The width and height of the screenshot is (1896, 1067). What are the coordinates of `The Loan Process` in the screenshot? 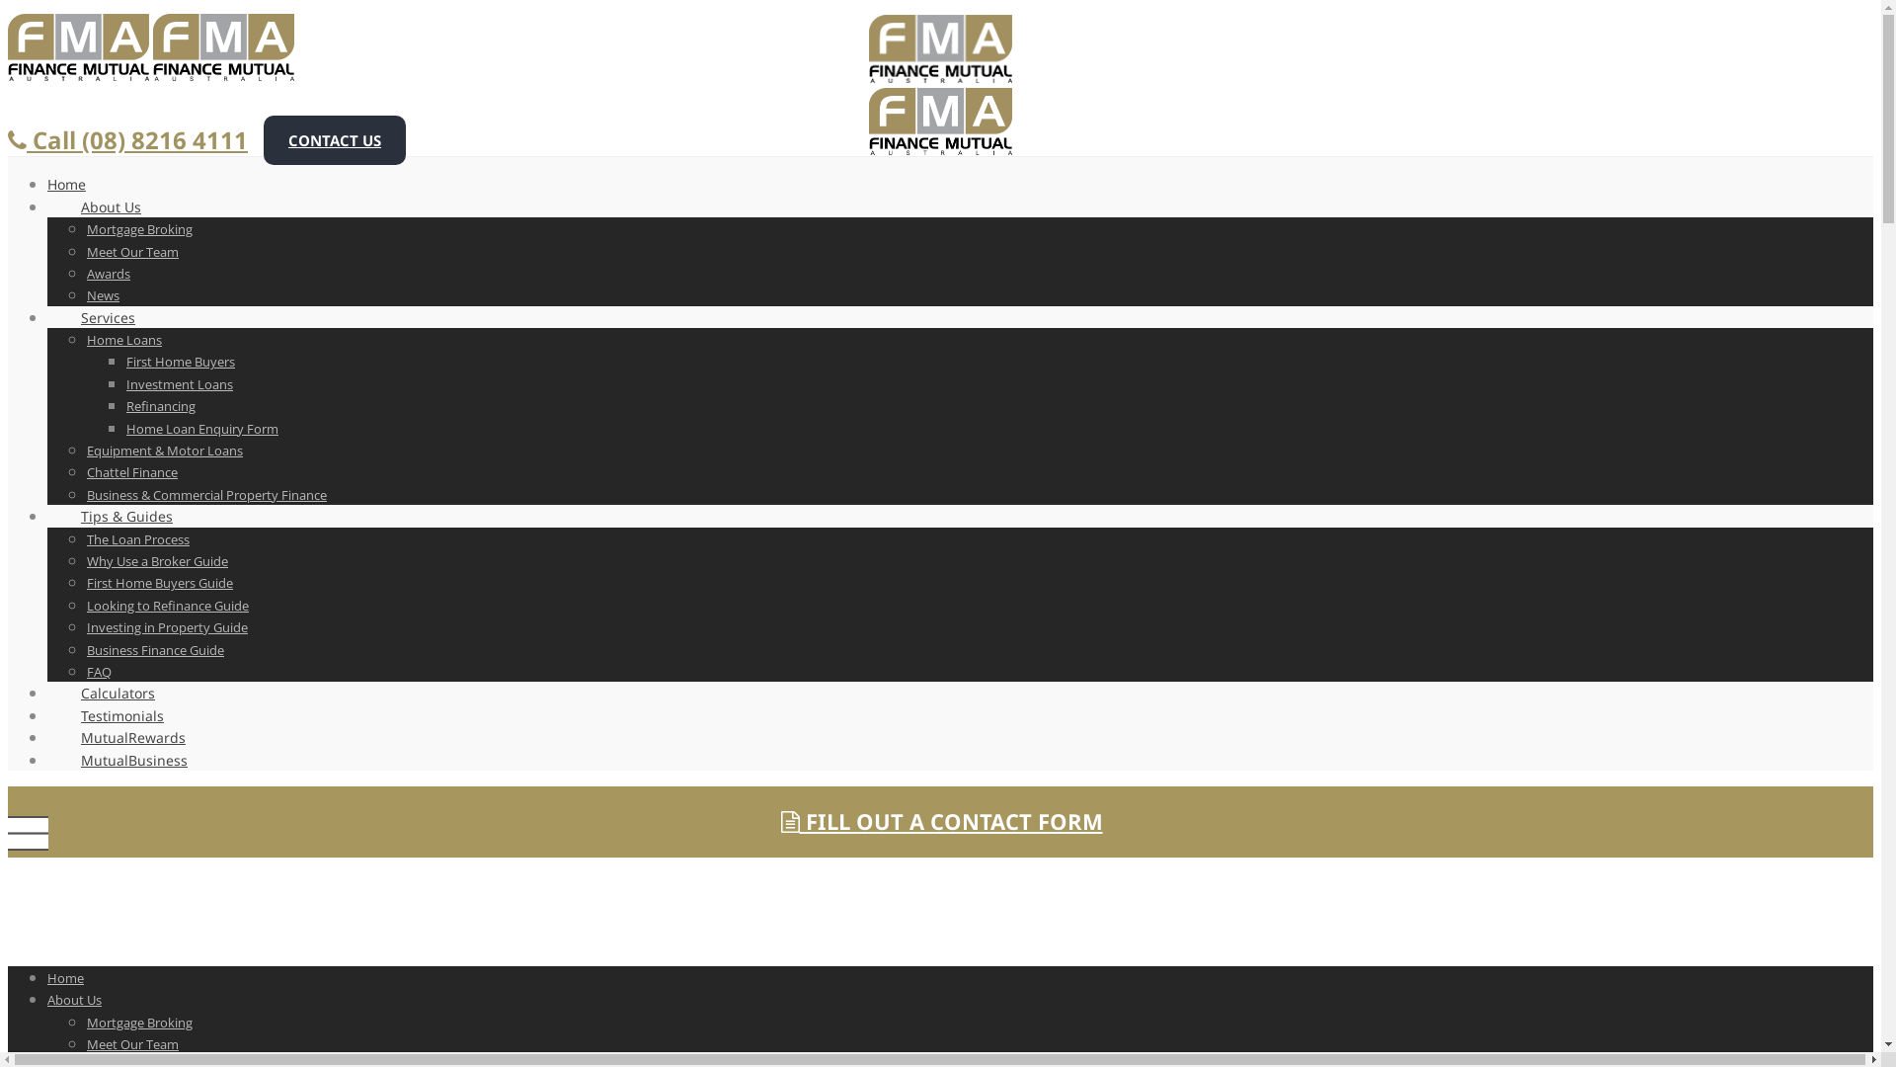 It's located at (138, 539).